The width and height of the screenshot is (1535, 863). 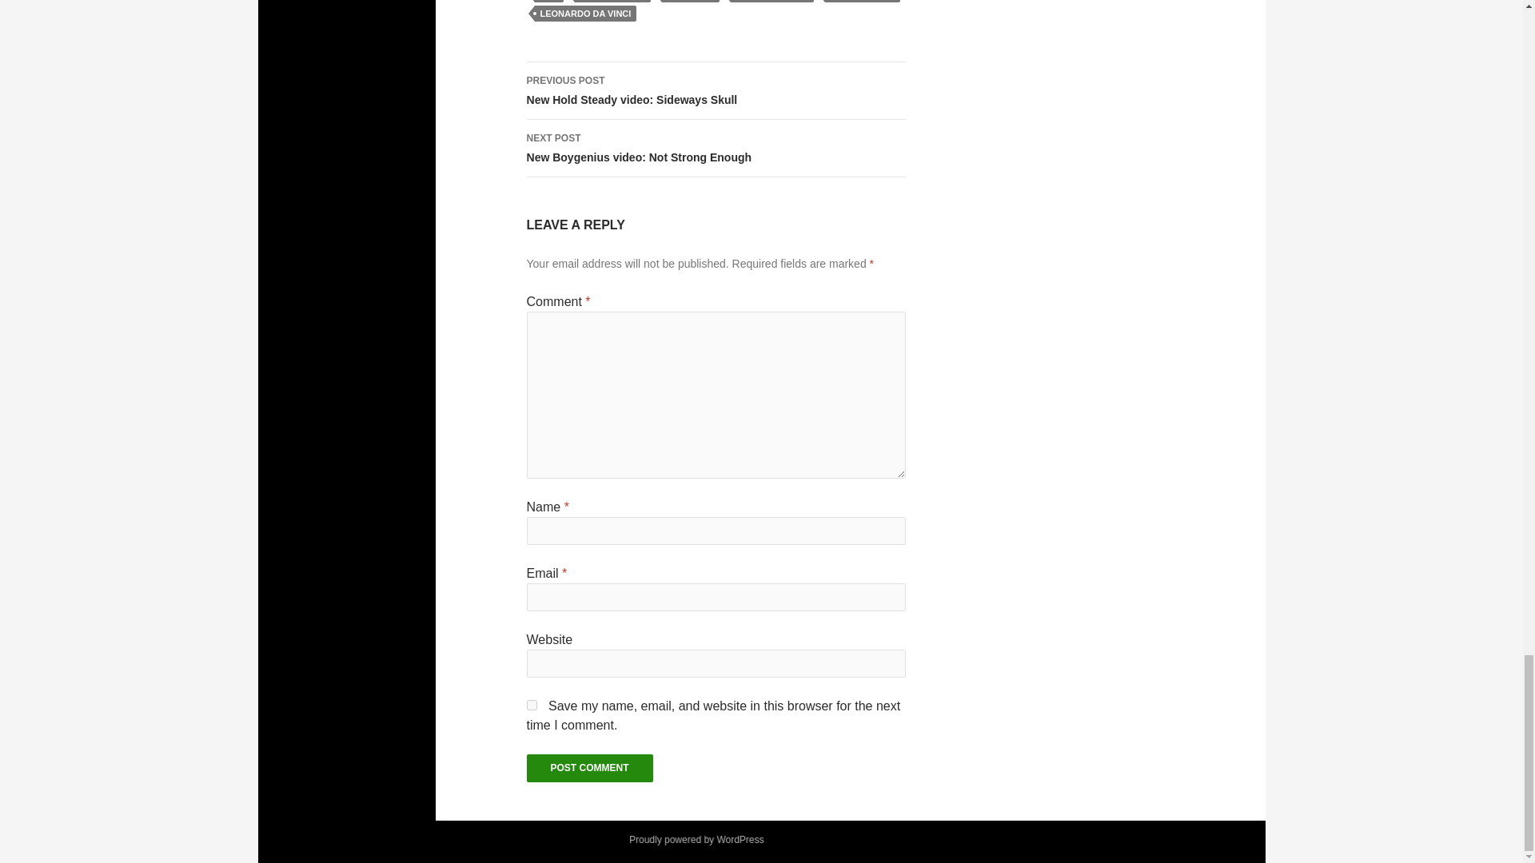 What do you see at coordinates (590, 767) in the screenshot?
I see `Post Comment` at bounding box center [590, 767].